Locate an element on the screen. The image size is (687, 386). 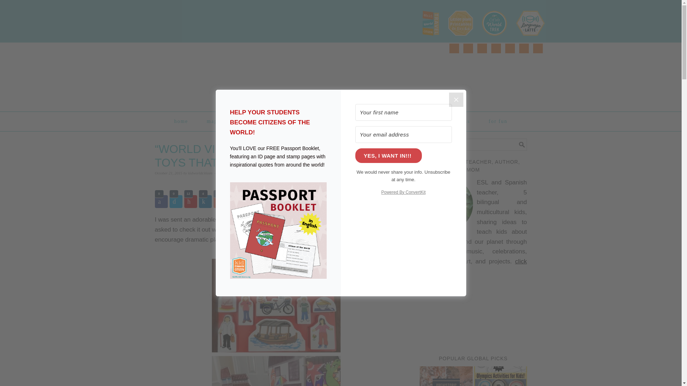
kidworldcitizen is located at coordinates (200, 173).